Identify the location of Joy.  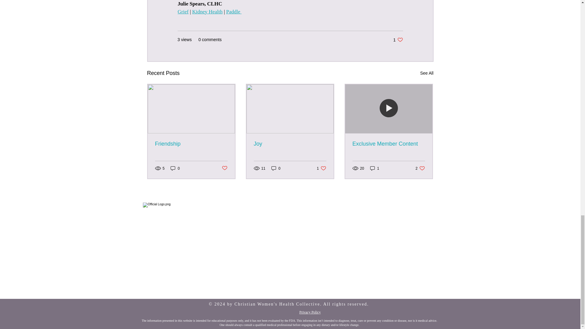
(398, 40).